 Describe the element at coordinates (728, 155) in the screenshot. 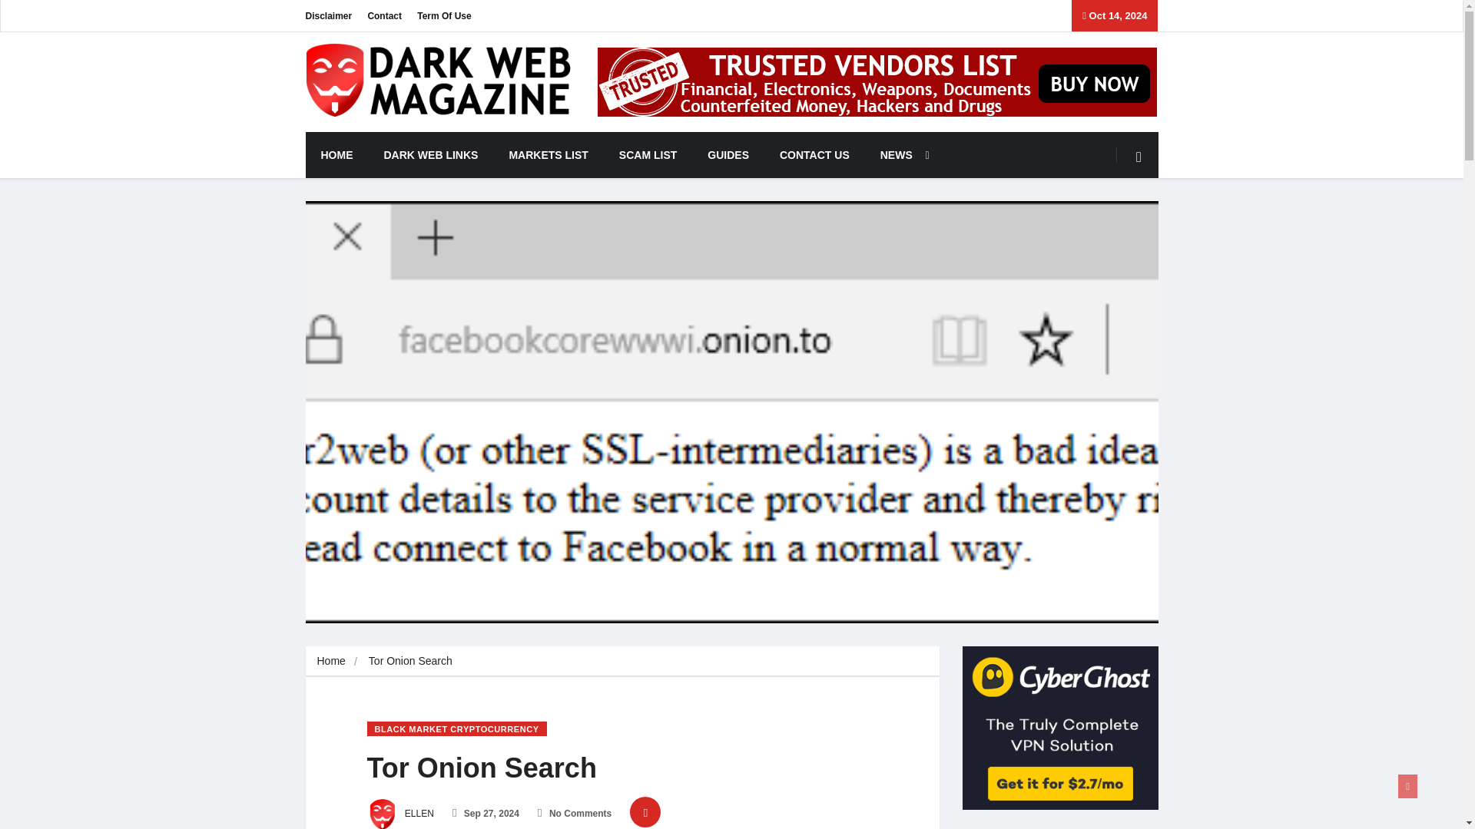

I see `GUIDES` at that location.